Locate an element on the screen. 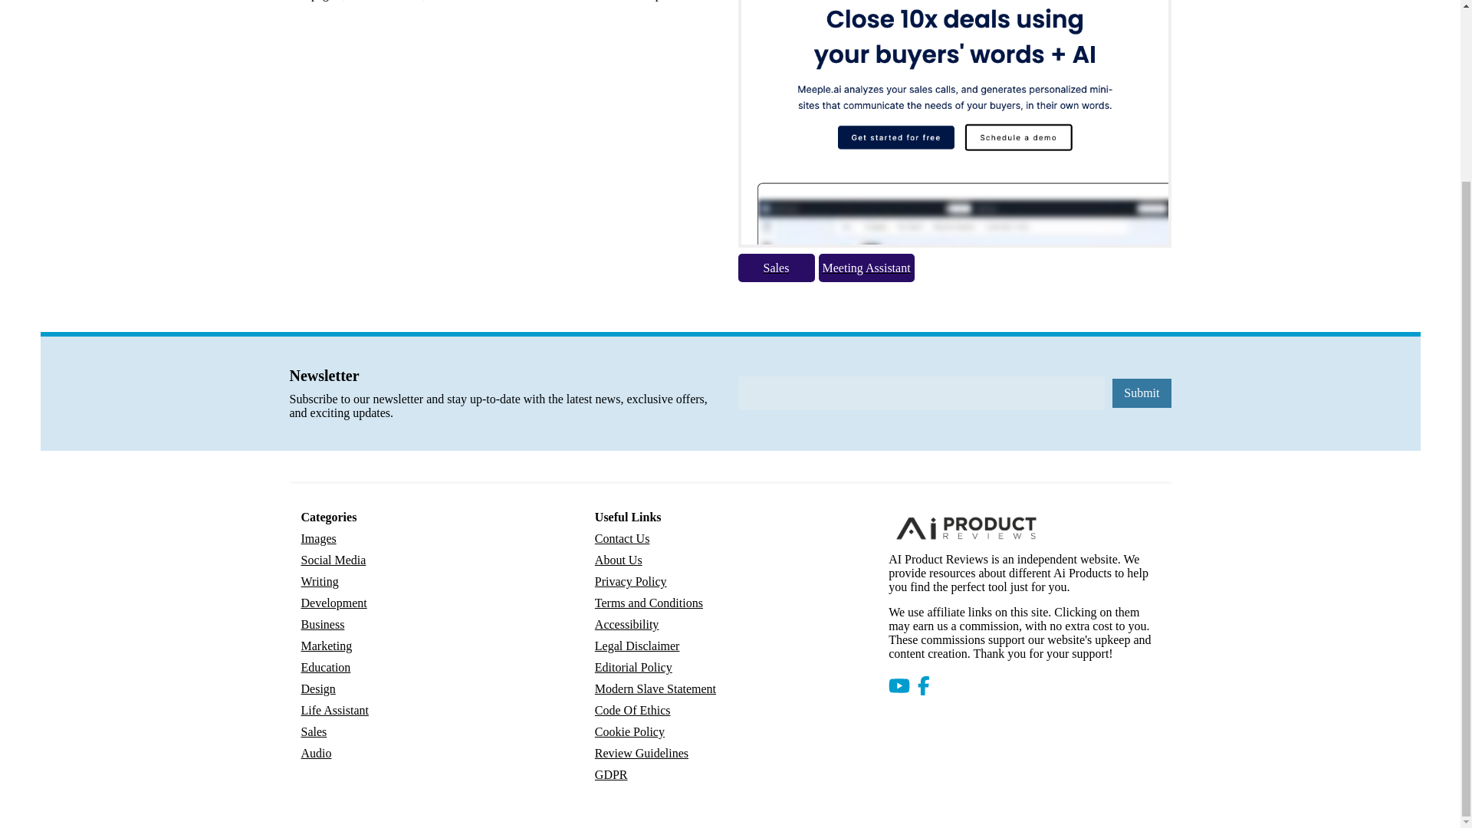 Image resolution: width=1472 pixels, height=828 pixels. About Us is located at coordinates (618, 560).